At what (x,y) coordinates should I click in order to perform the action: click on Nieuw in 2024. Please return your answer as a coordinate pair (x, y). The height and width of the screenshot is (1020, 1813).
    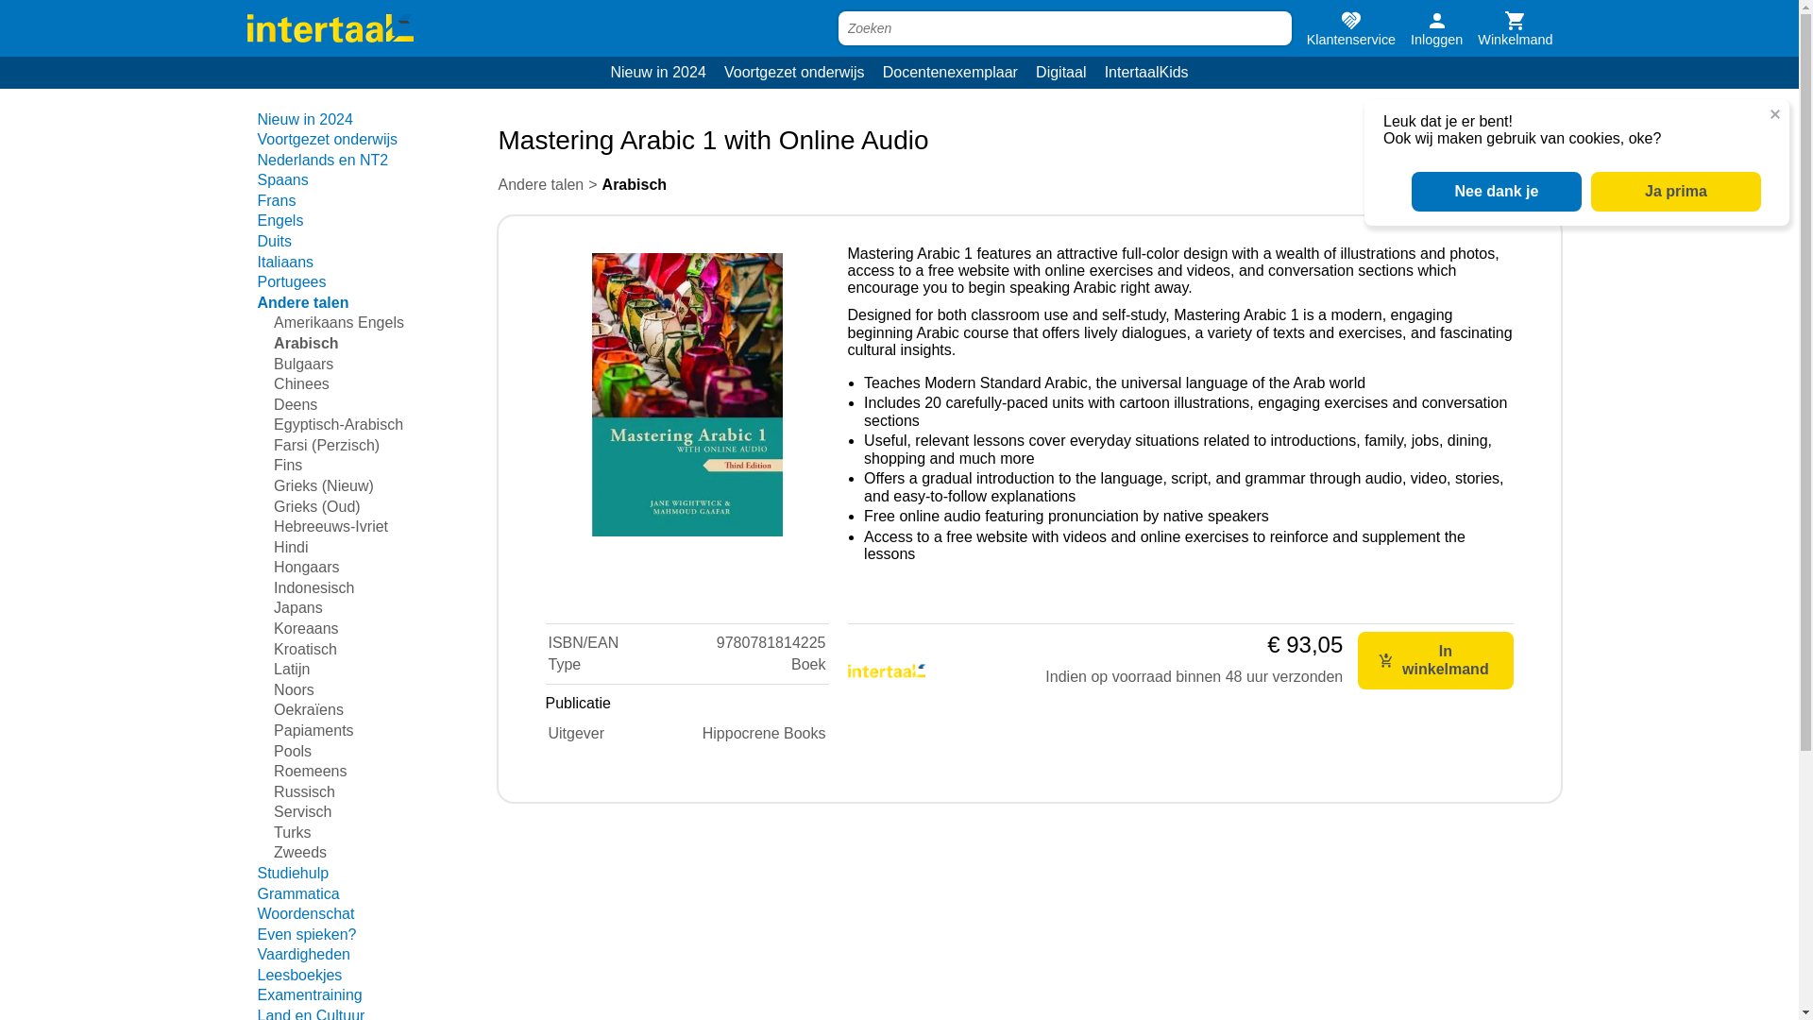
    Looking at the image, I should click on (304, 119).